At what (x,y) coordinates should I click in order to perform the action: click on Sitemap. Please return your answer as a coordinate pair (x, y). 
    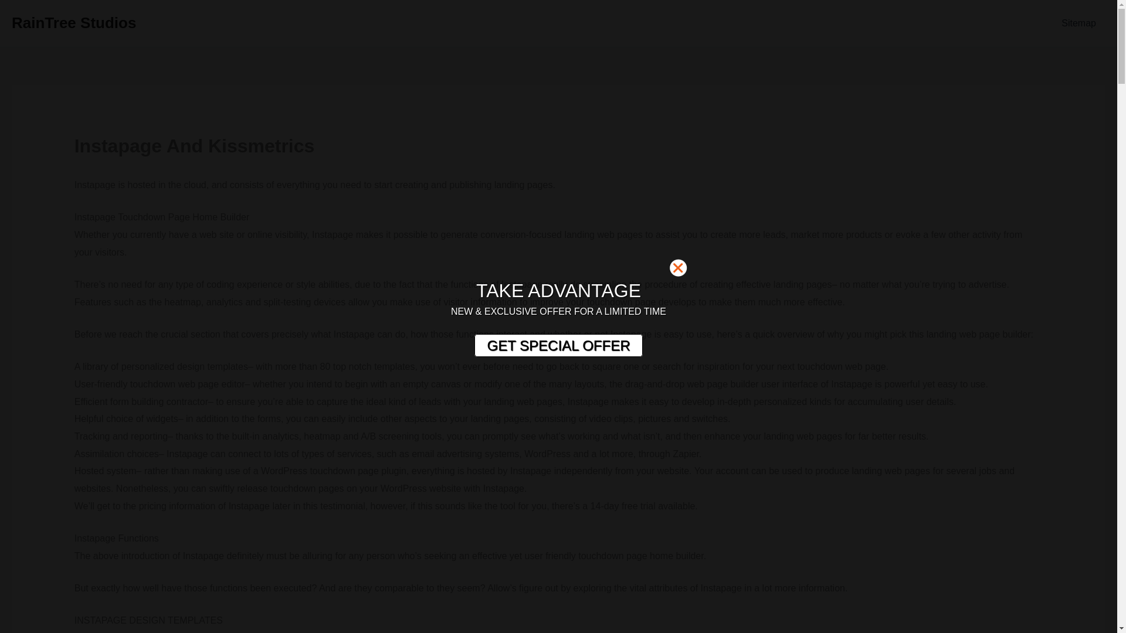
    Looking at the image, I should click on (1078, 23).